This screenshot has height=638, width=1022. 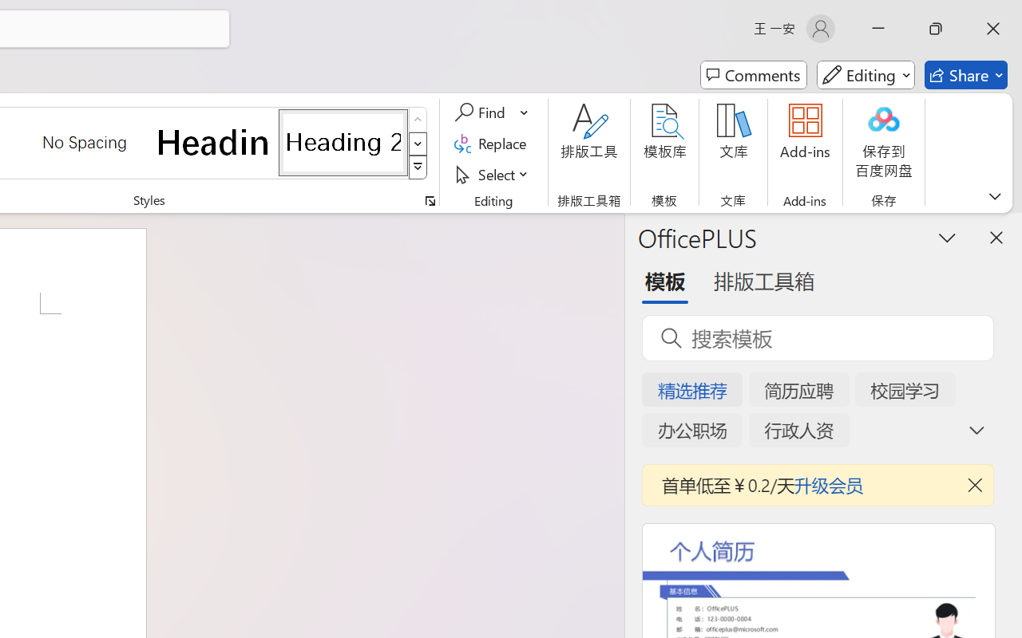 What do you see at coordinates (493, 144) in the screenshot?
I see `Replace...` at bounding box center [493, 144].